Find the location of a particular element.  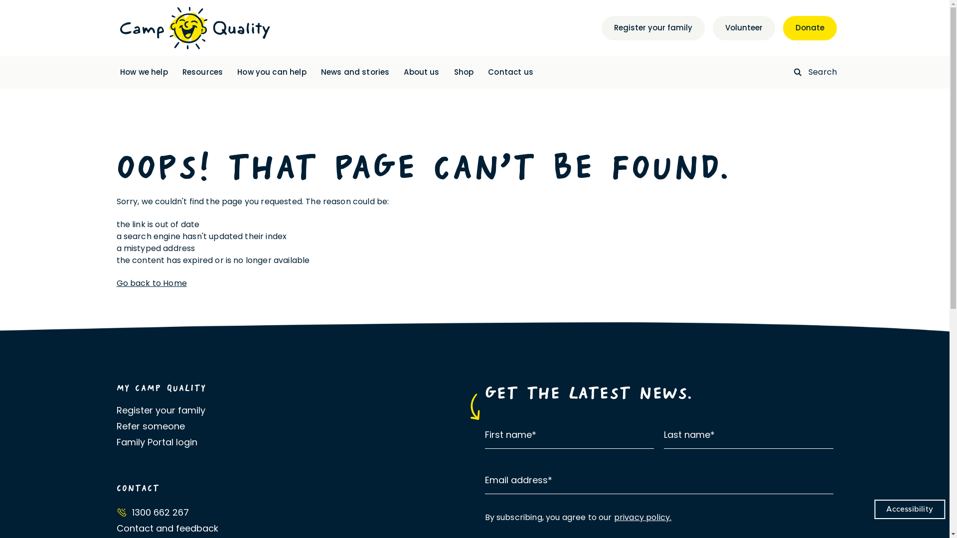

Volunteer is located at coordinates (744, 28).